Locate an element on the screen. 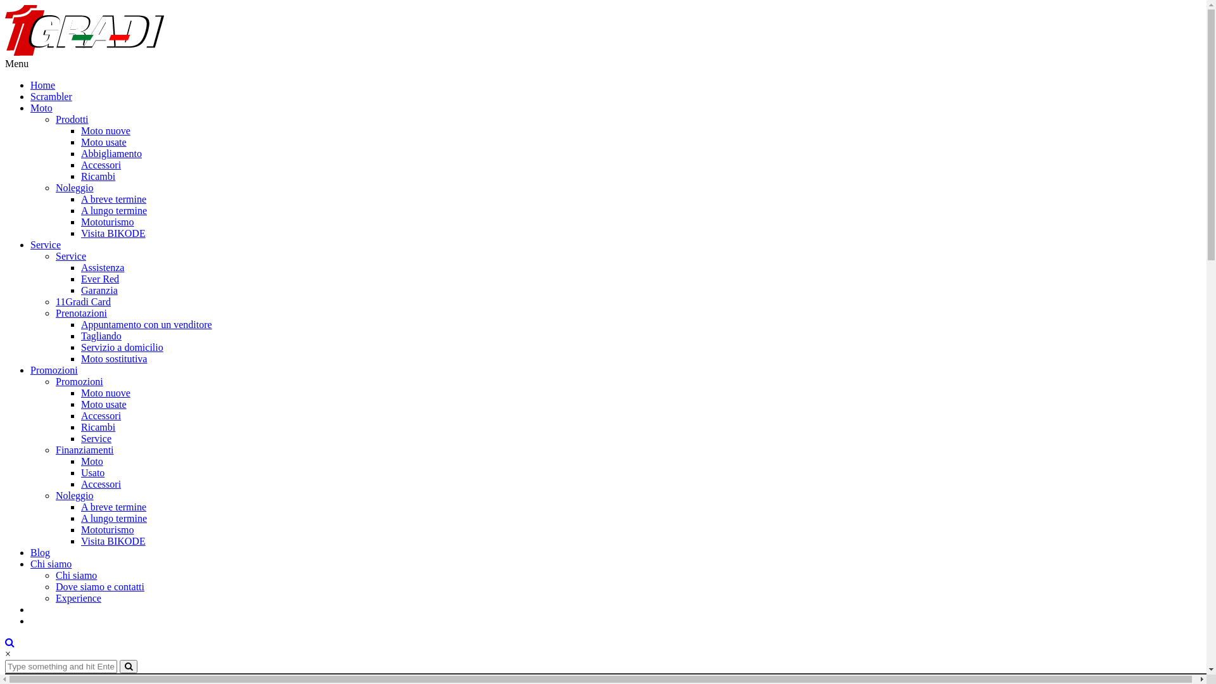 The height and width of the screenshot is (684, 1216). Tagliando is located at coordinates (101, 336).